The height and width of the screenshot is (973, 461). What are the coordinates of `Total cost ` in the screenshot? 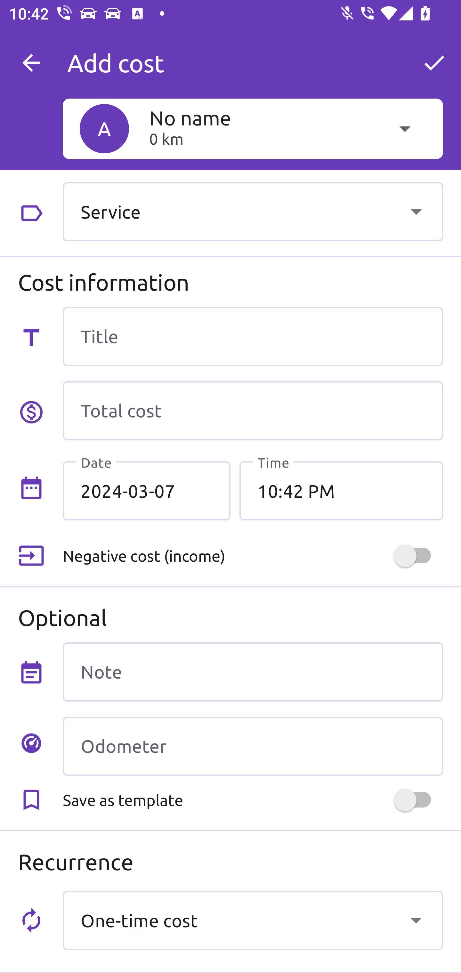 It's located at (253, 411).